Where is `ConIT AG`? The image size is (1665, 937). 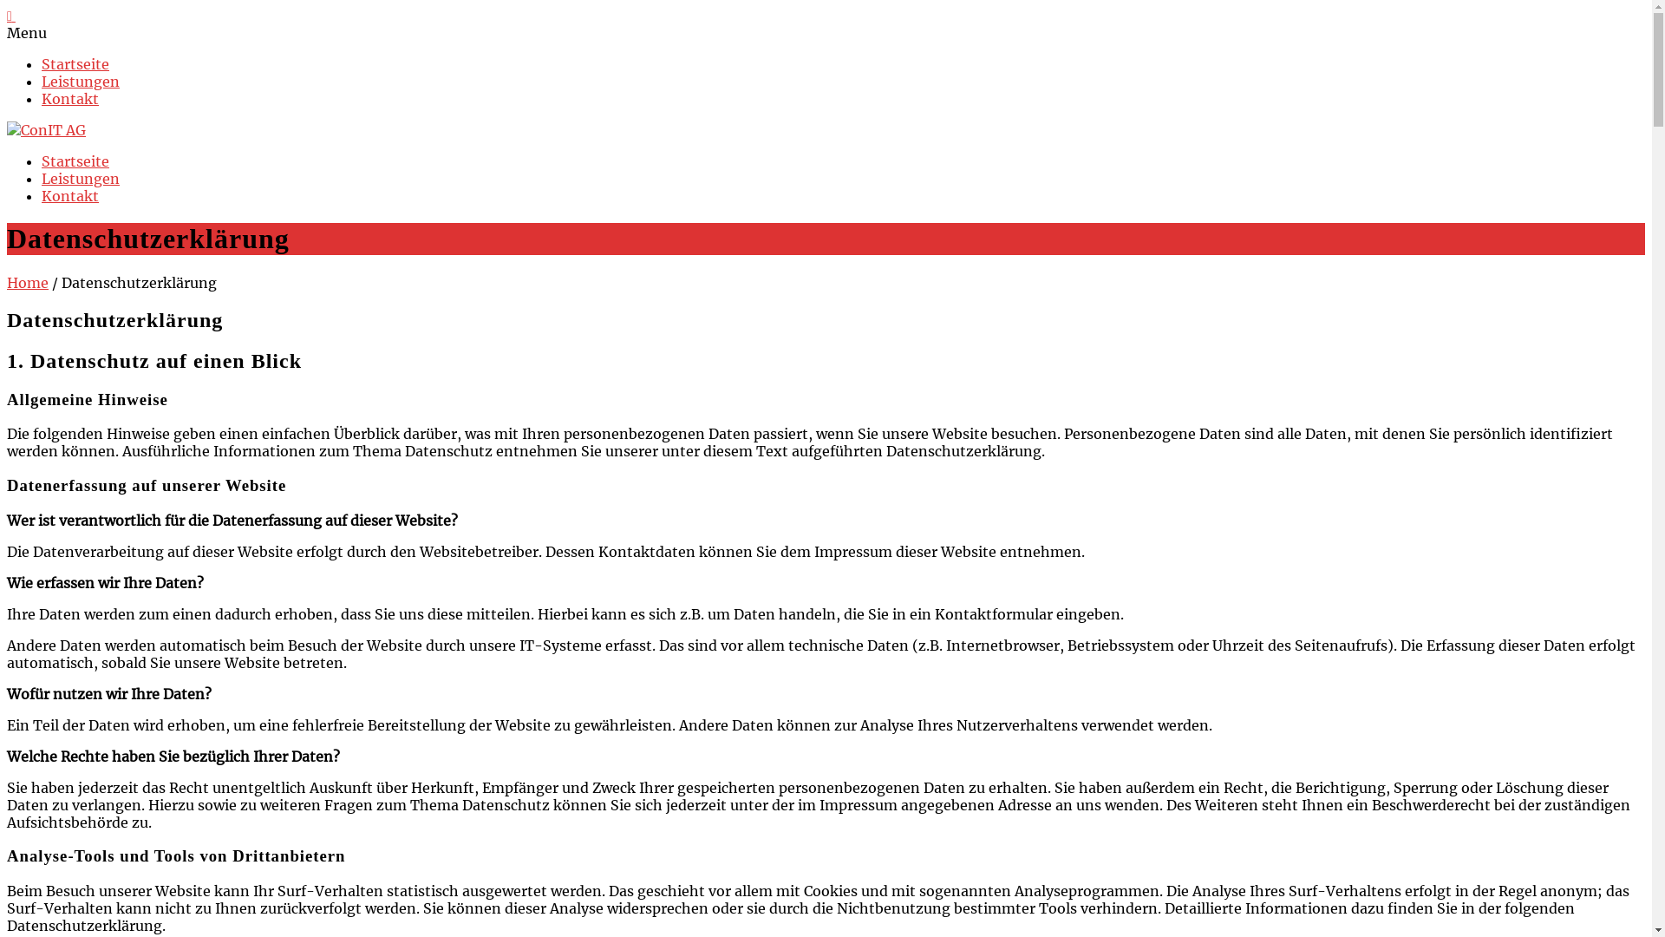
ConIT AG is located at coordinates (47, 130).